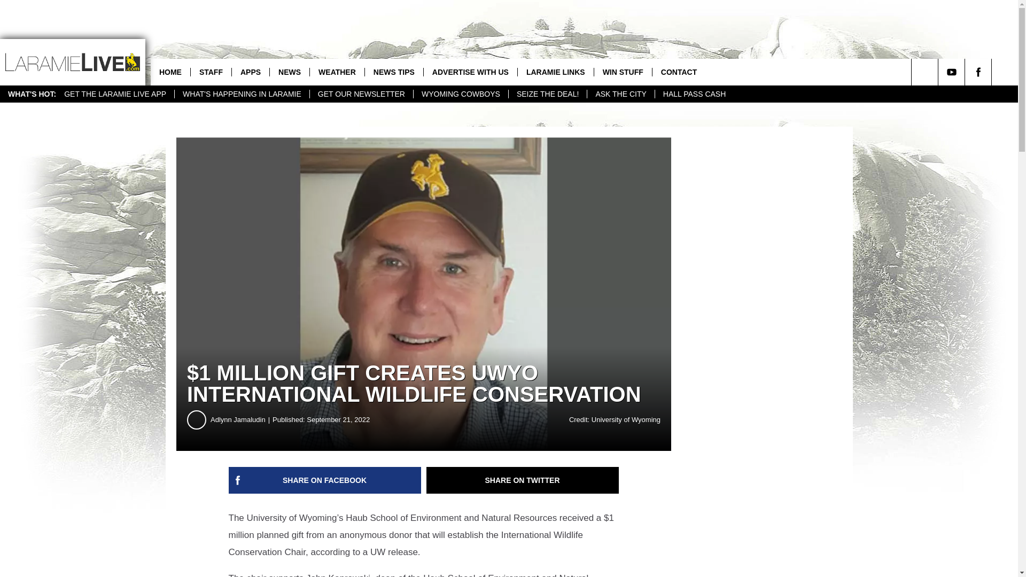 This screenshot has height=577, width=1026. I want to click on CONTACT, so click(679, 72).